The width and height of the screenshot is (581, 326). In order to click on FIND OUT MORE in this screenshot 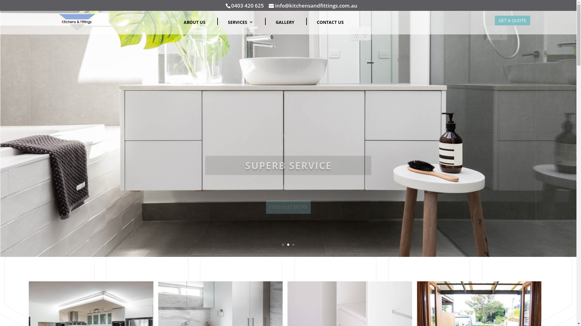, I will do `click(288, 190)`.